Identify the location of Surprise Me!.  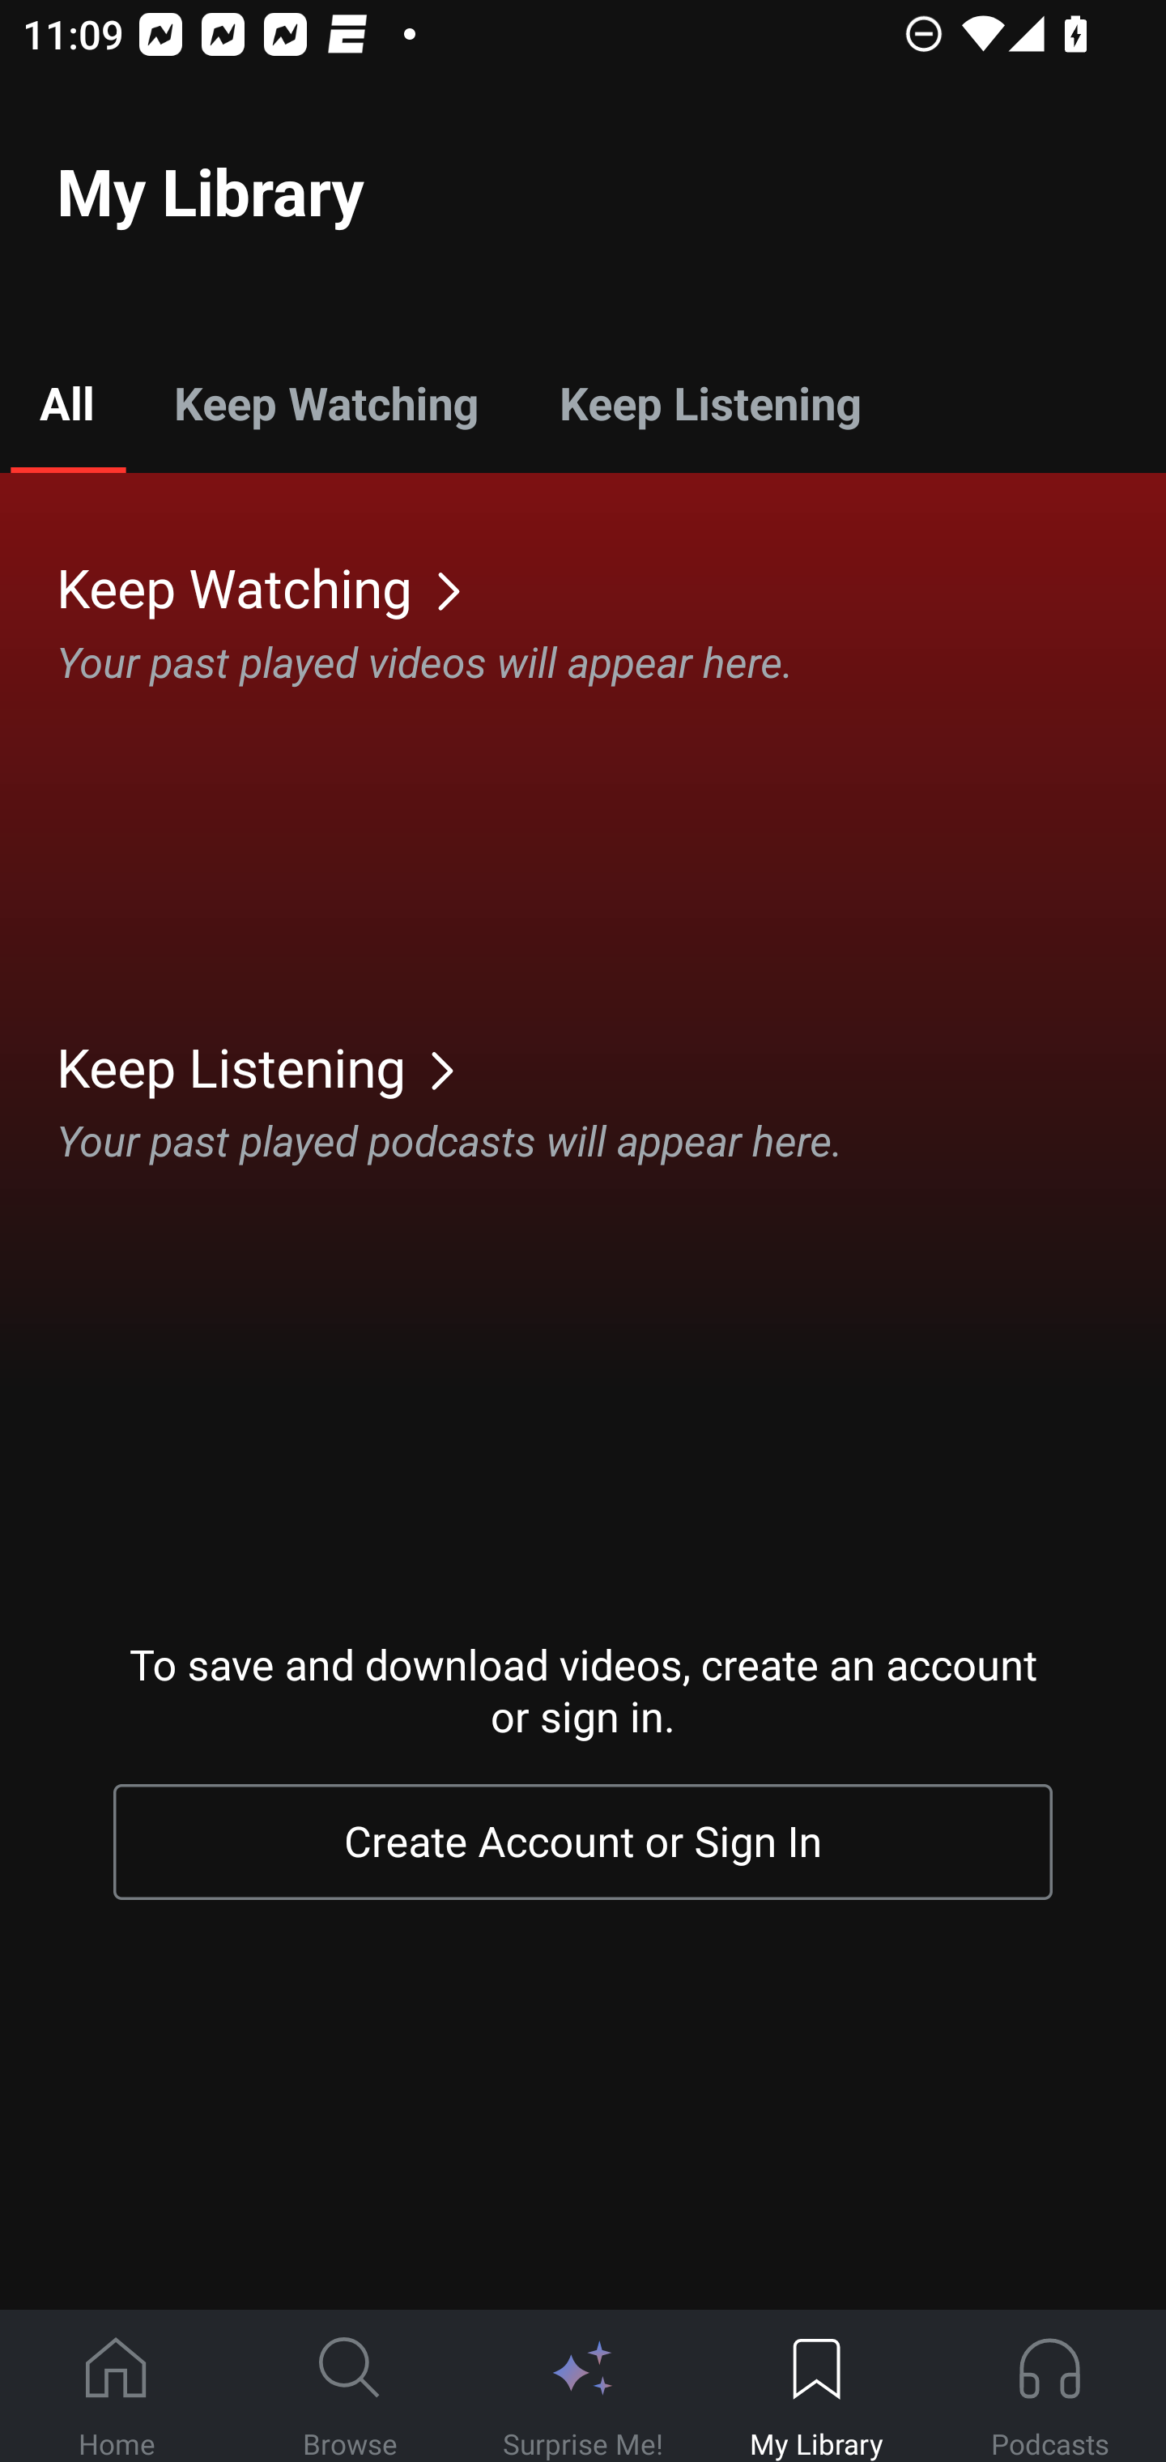
(583, 2387).